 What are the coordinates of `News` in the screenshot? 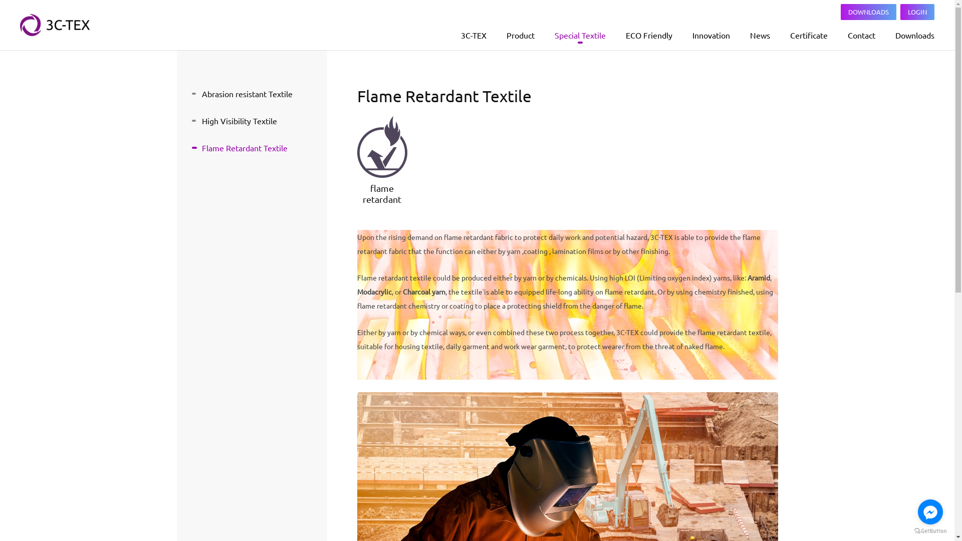 It's located at (760, 35).